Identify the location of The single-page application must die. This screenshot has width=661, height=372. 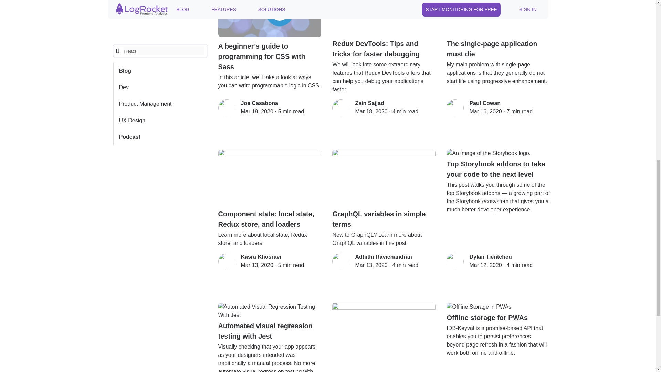
(498, 30).